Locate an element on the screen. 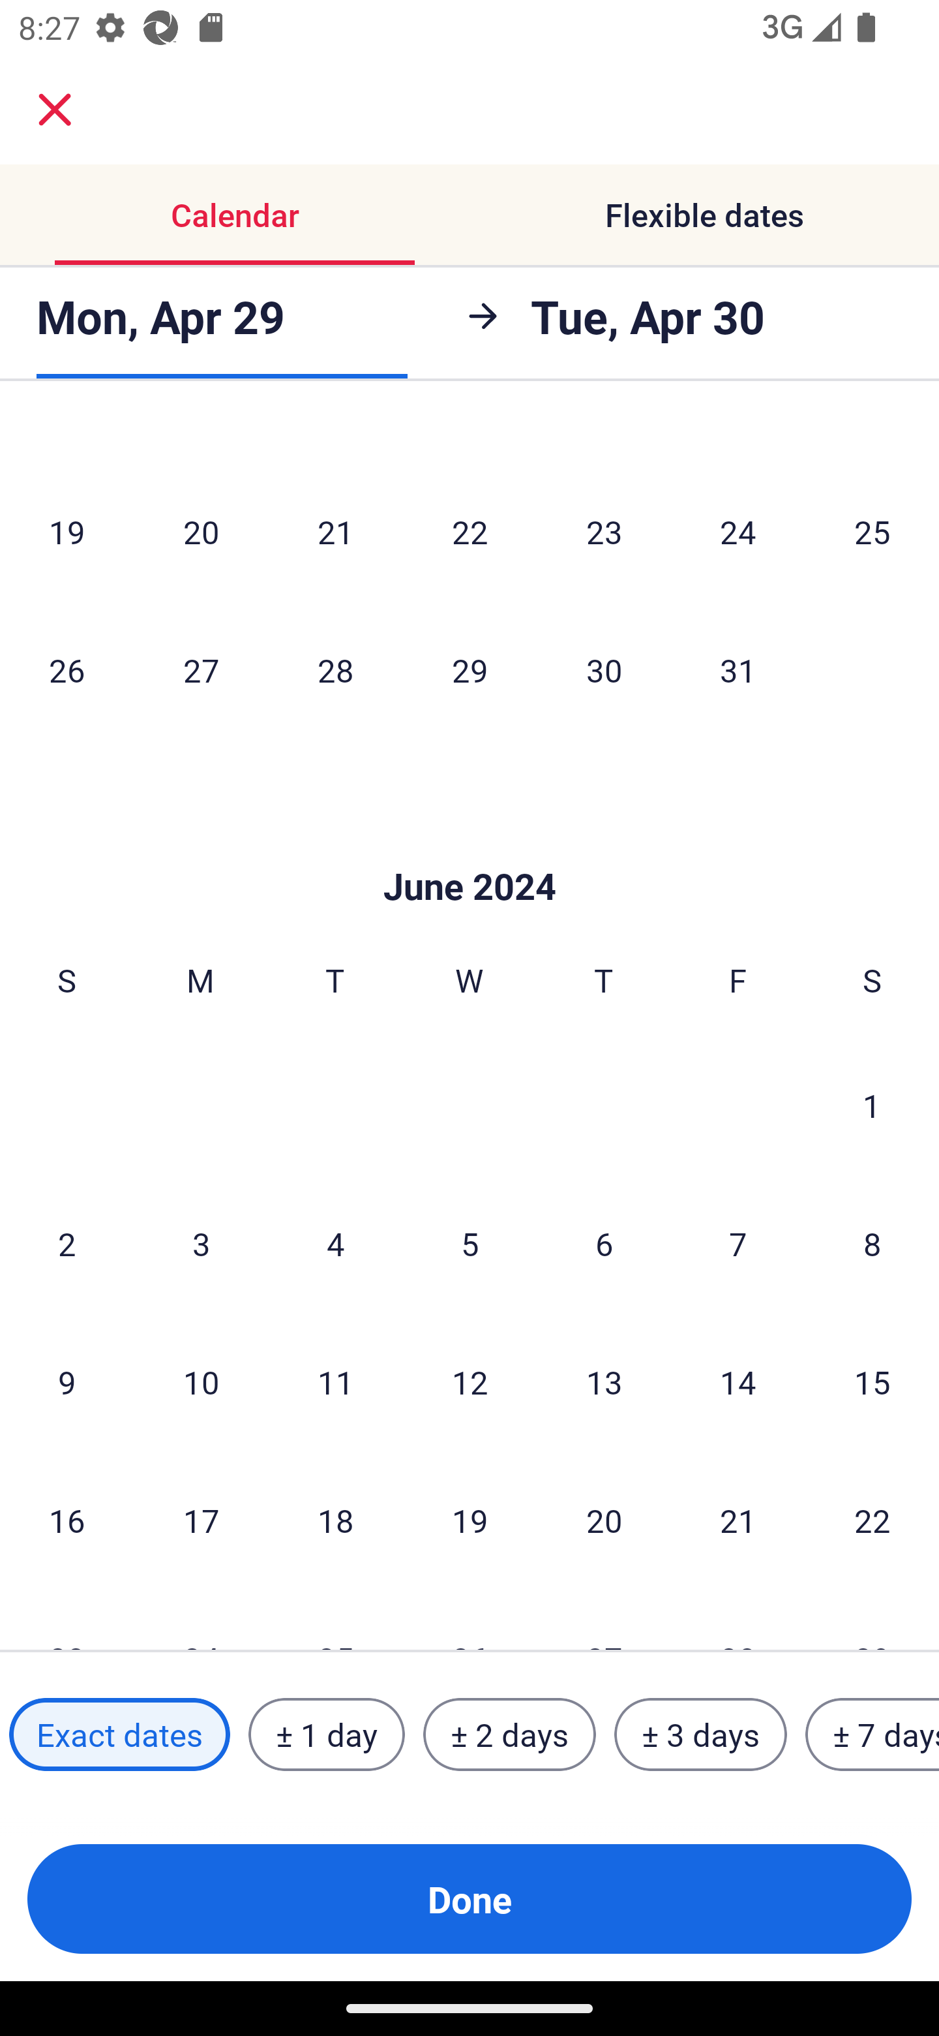  22 Saturday, June 22, 2024 is located at coordinates (872, 1519).